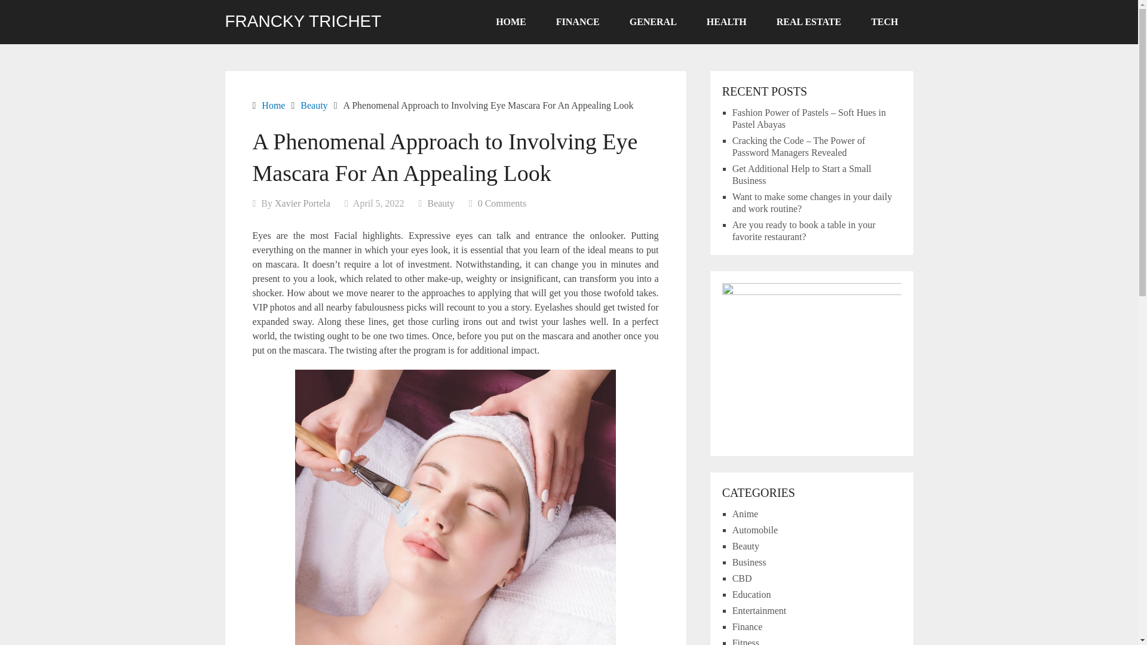 The width and height of the screenshot is (1147, 645). Describe the element at coordinates (804, 231) in the screenshot. I see `Are you ready to book a table in your favorite restaurant?` at that location.